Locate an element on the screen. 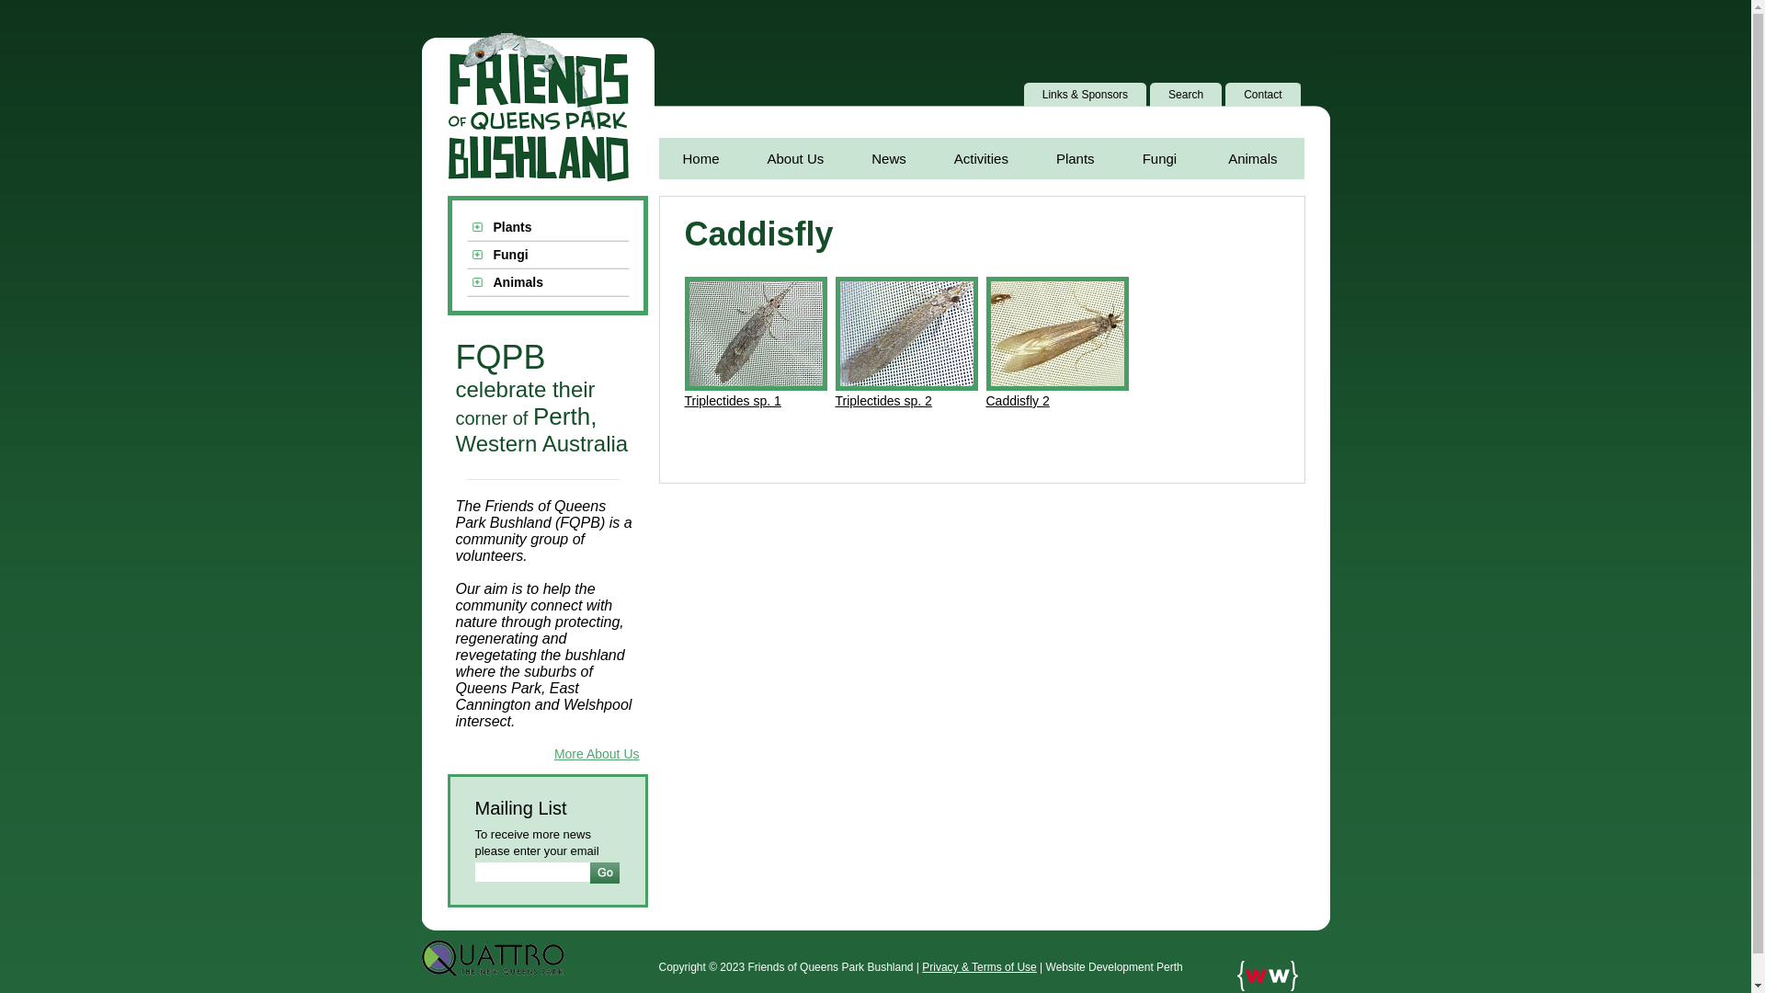 The image size is (1765, 993). Fungi is located at coordinates (1160, 158).